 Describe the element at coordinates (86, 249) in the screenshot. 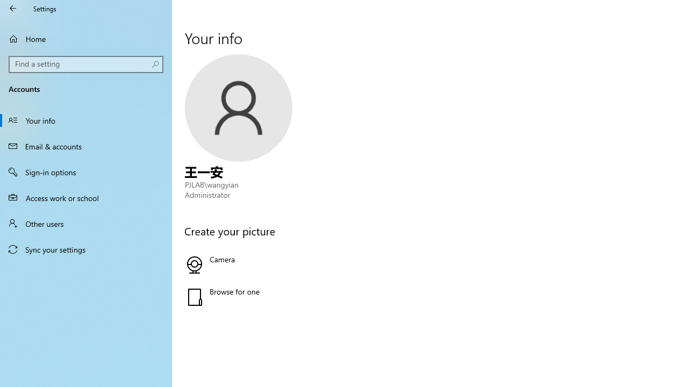

I see `Sync your settings` at that location.